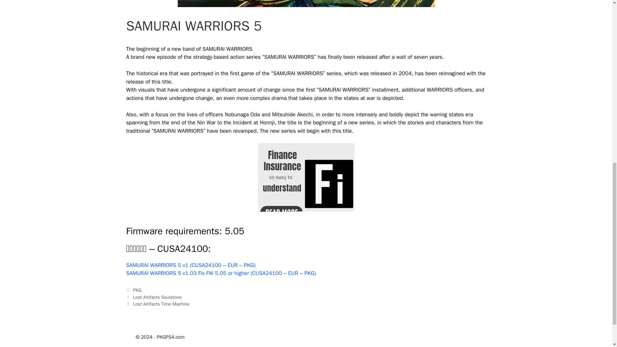 The height and width of the screenshot is (347, 617). Describe the element at coordinates (425, 337) in the screenshot. I see `Privacy Policy` at that location.